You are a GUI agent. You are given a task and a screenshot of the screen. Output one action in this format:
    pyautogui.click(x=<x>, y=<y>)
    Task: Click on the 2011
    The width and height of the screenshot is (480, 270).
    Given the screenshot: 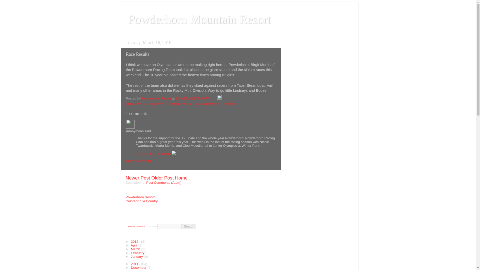 What is the action you would take?
    pyautogui.click(x=135, y=263)
    